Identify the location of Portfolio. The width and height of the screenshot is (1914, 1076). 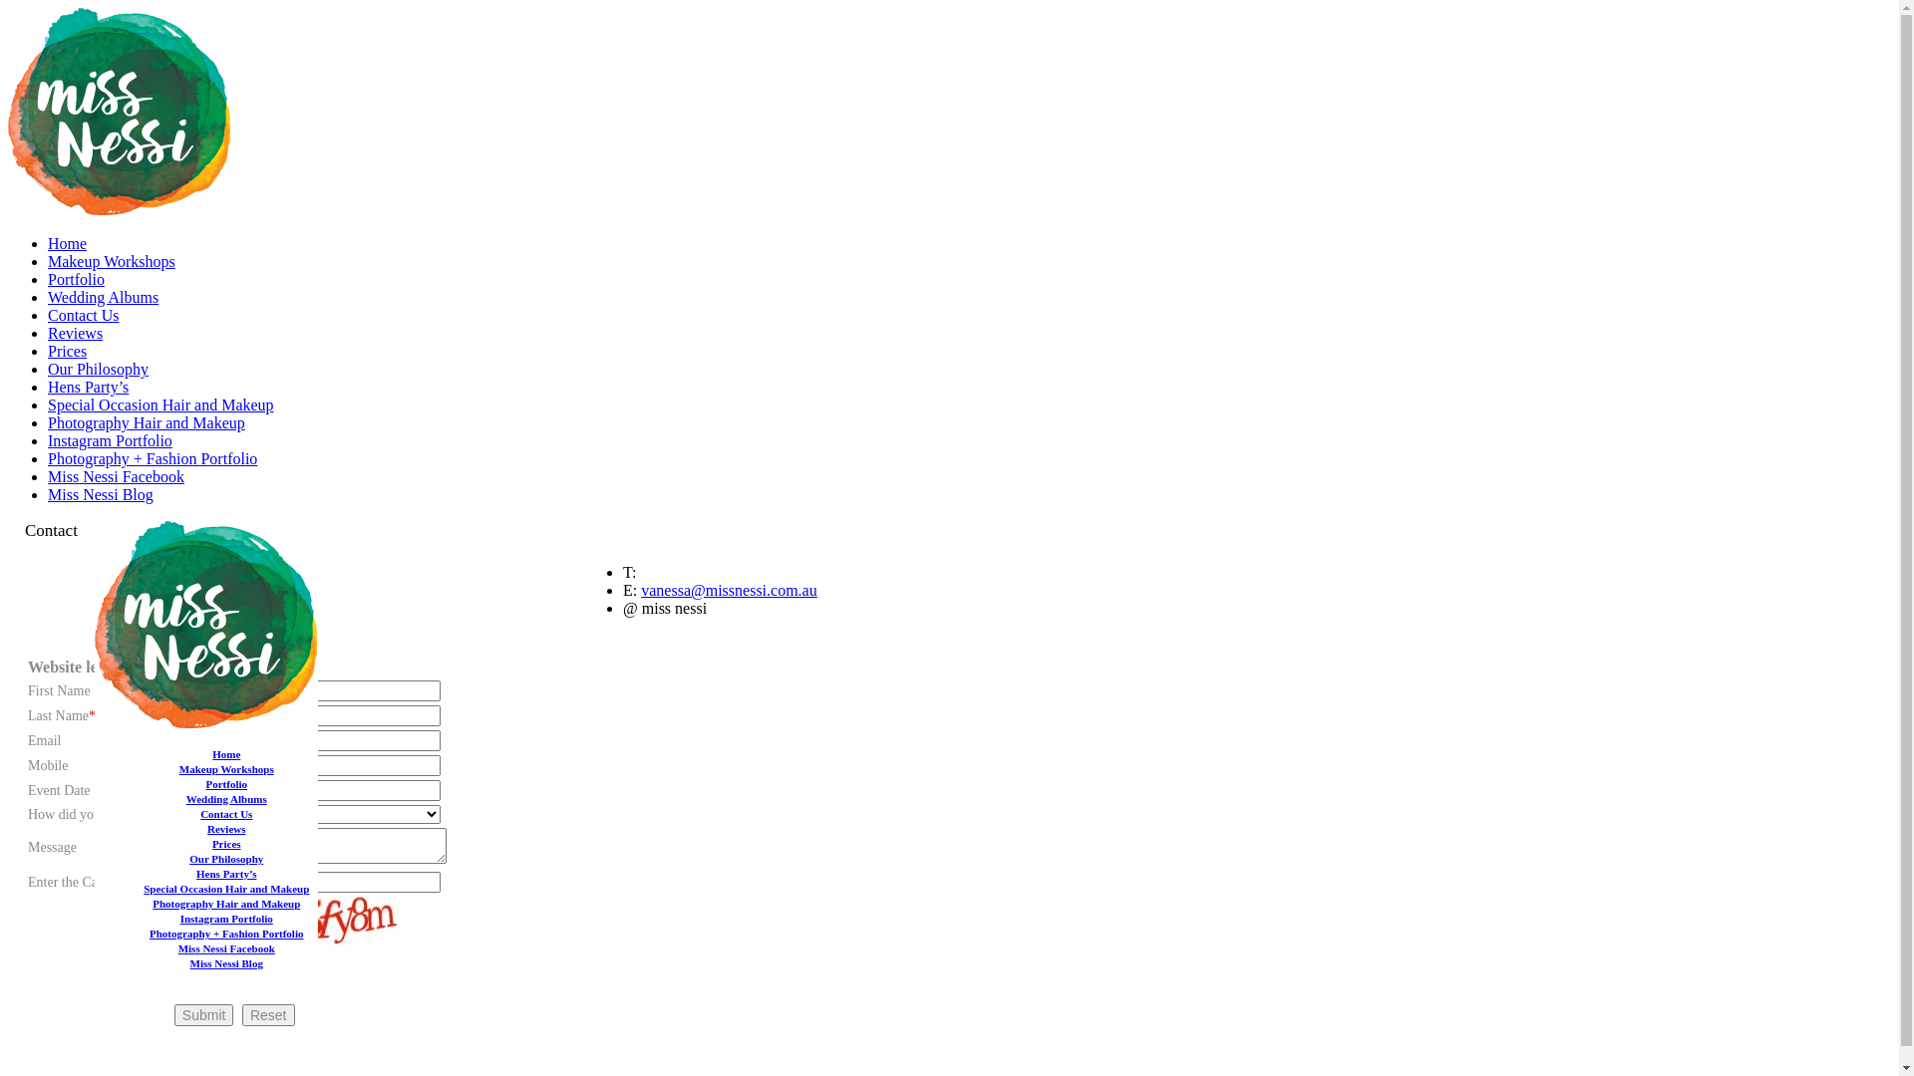
(226, 784).